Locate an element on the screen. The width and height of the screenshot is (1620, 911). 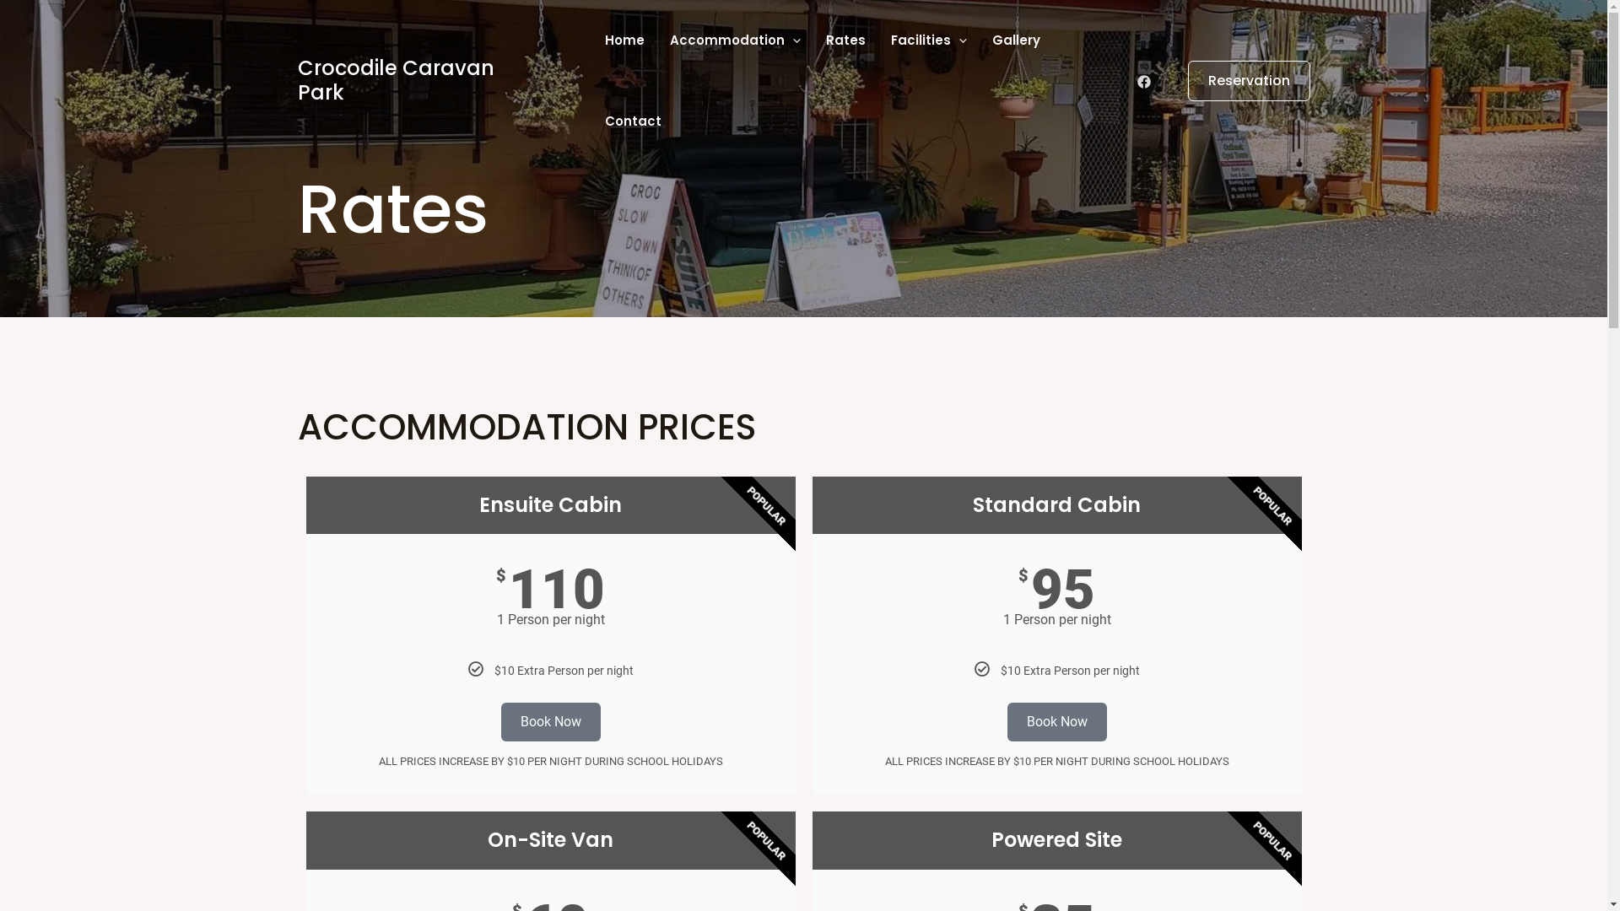
Gallery is located at coordinates (1016, 40).